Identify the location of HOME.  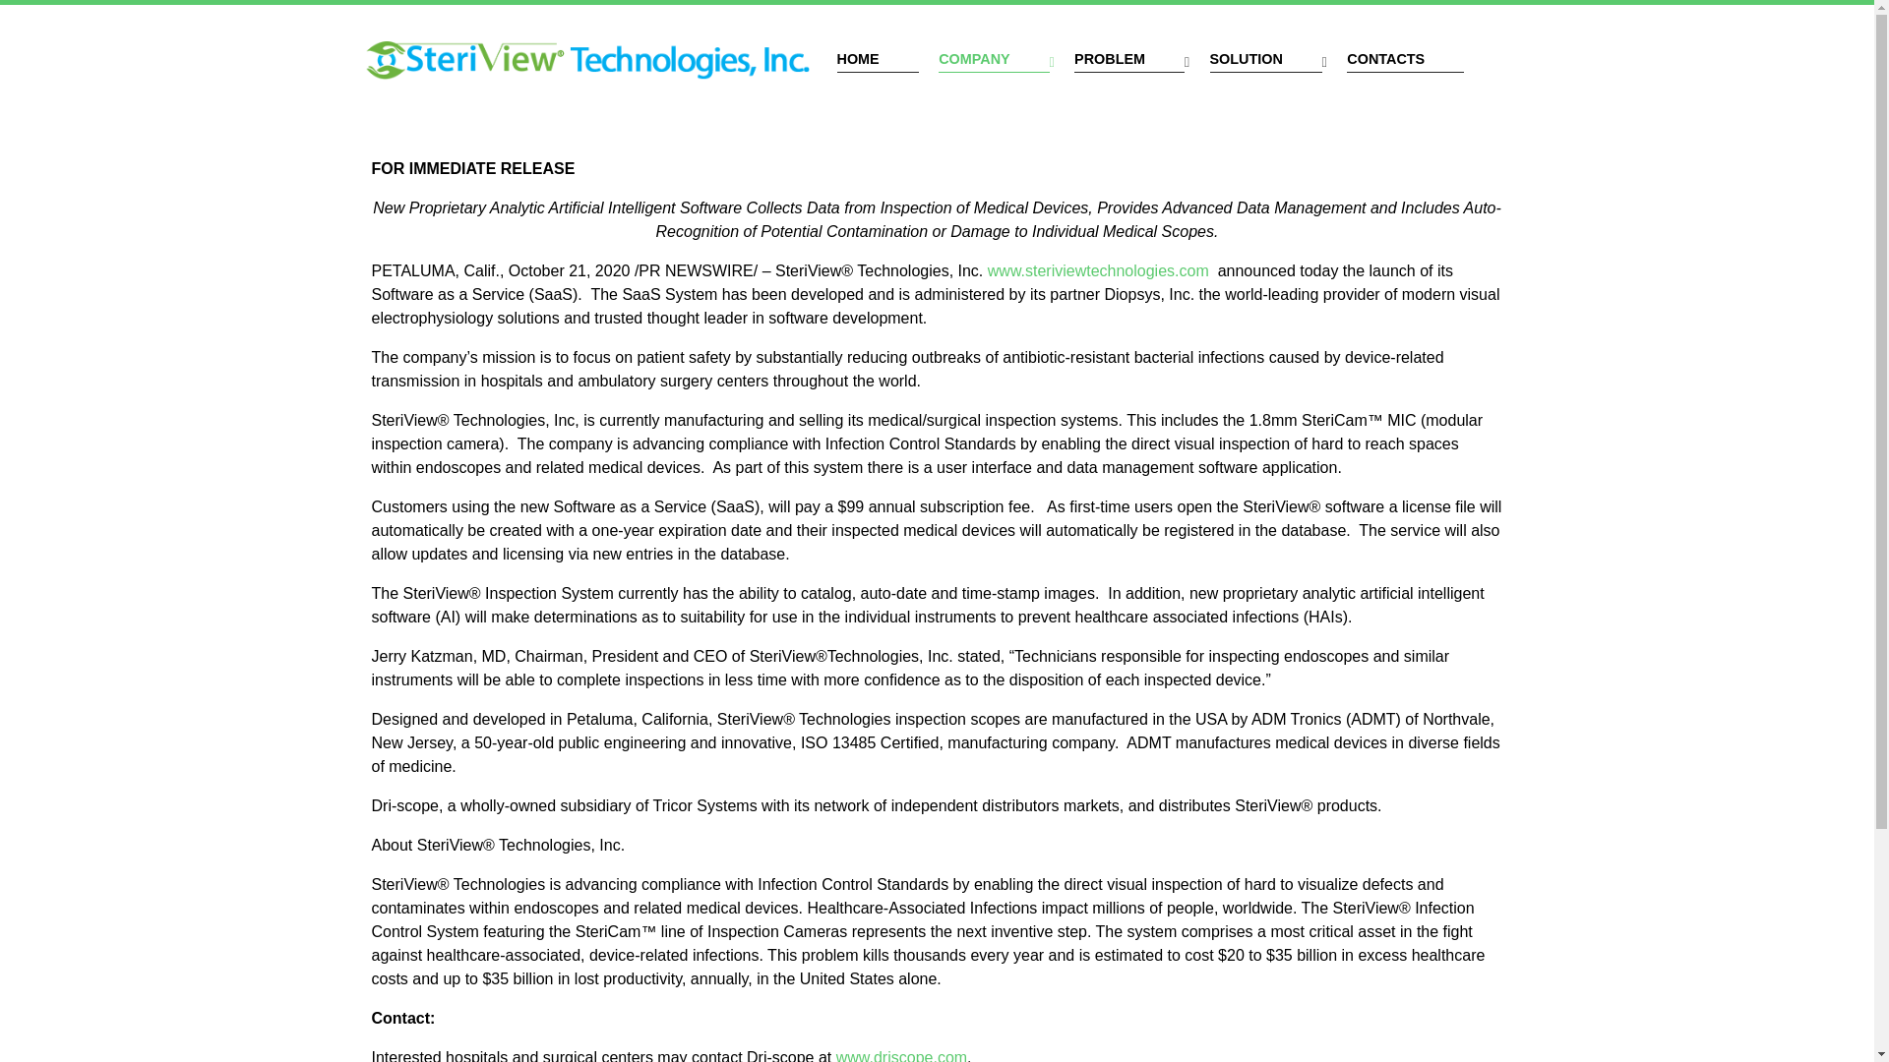
(878, 59).